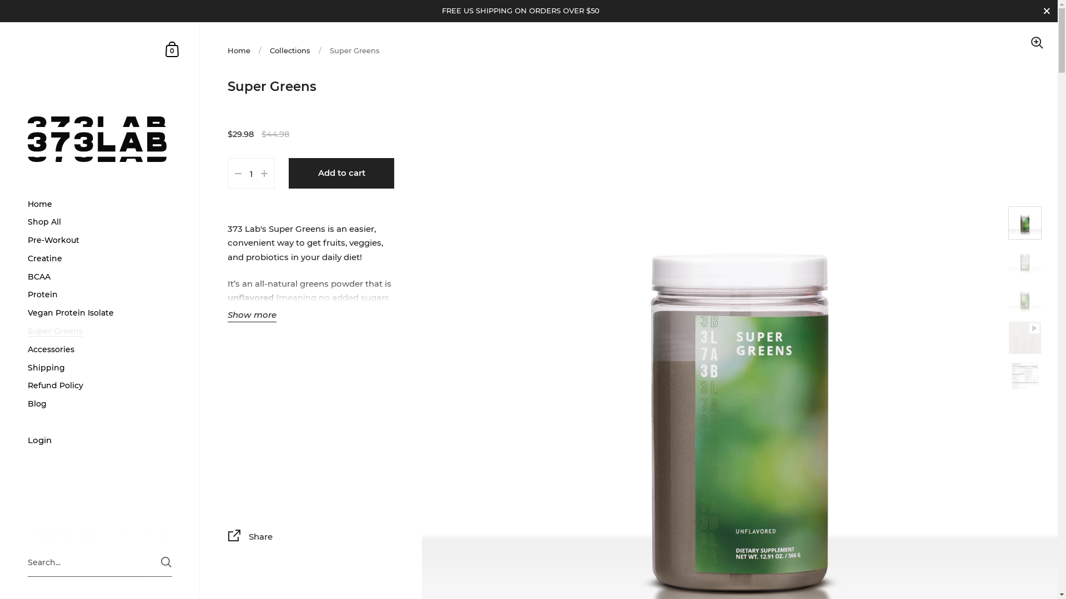  What do you see at coordinates (100, 313) in the screenshot?
I see `Vegan Protein Isolate` at bounding box center [100, 313].